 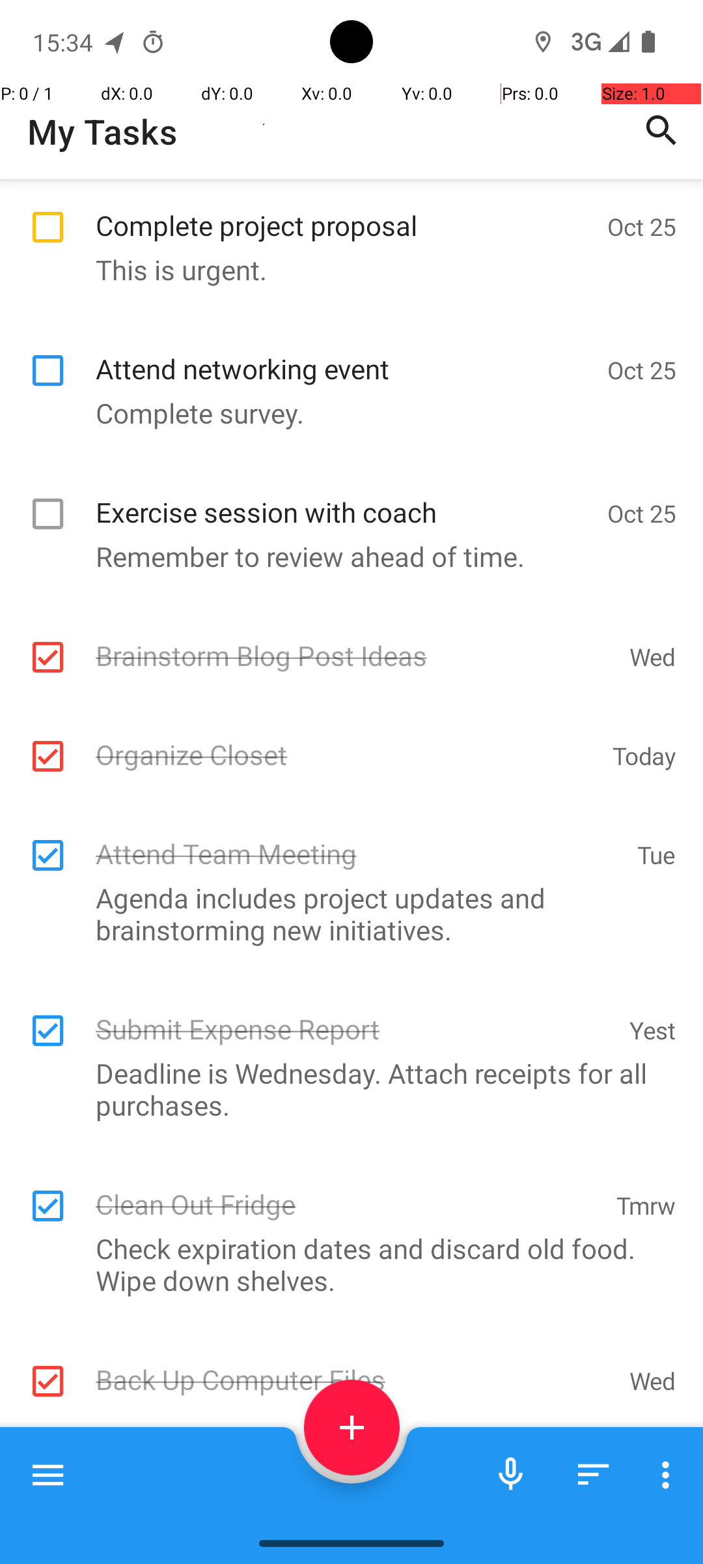 I want to click on Exercise session with coach, so click(x=345, y=498).